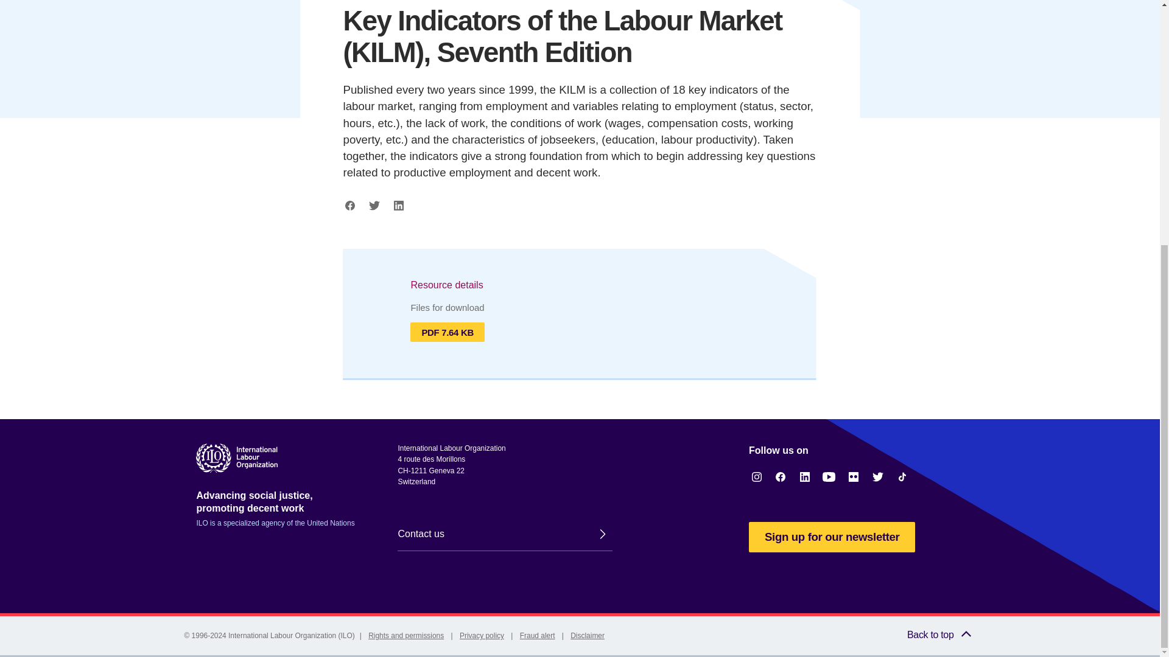 This screenshot has width=1169, height=657. Describe the element at coordinates (878, 477) in the screenshot. I see `Twitter` at that location.